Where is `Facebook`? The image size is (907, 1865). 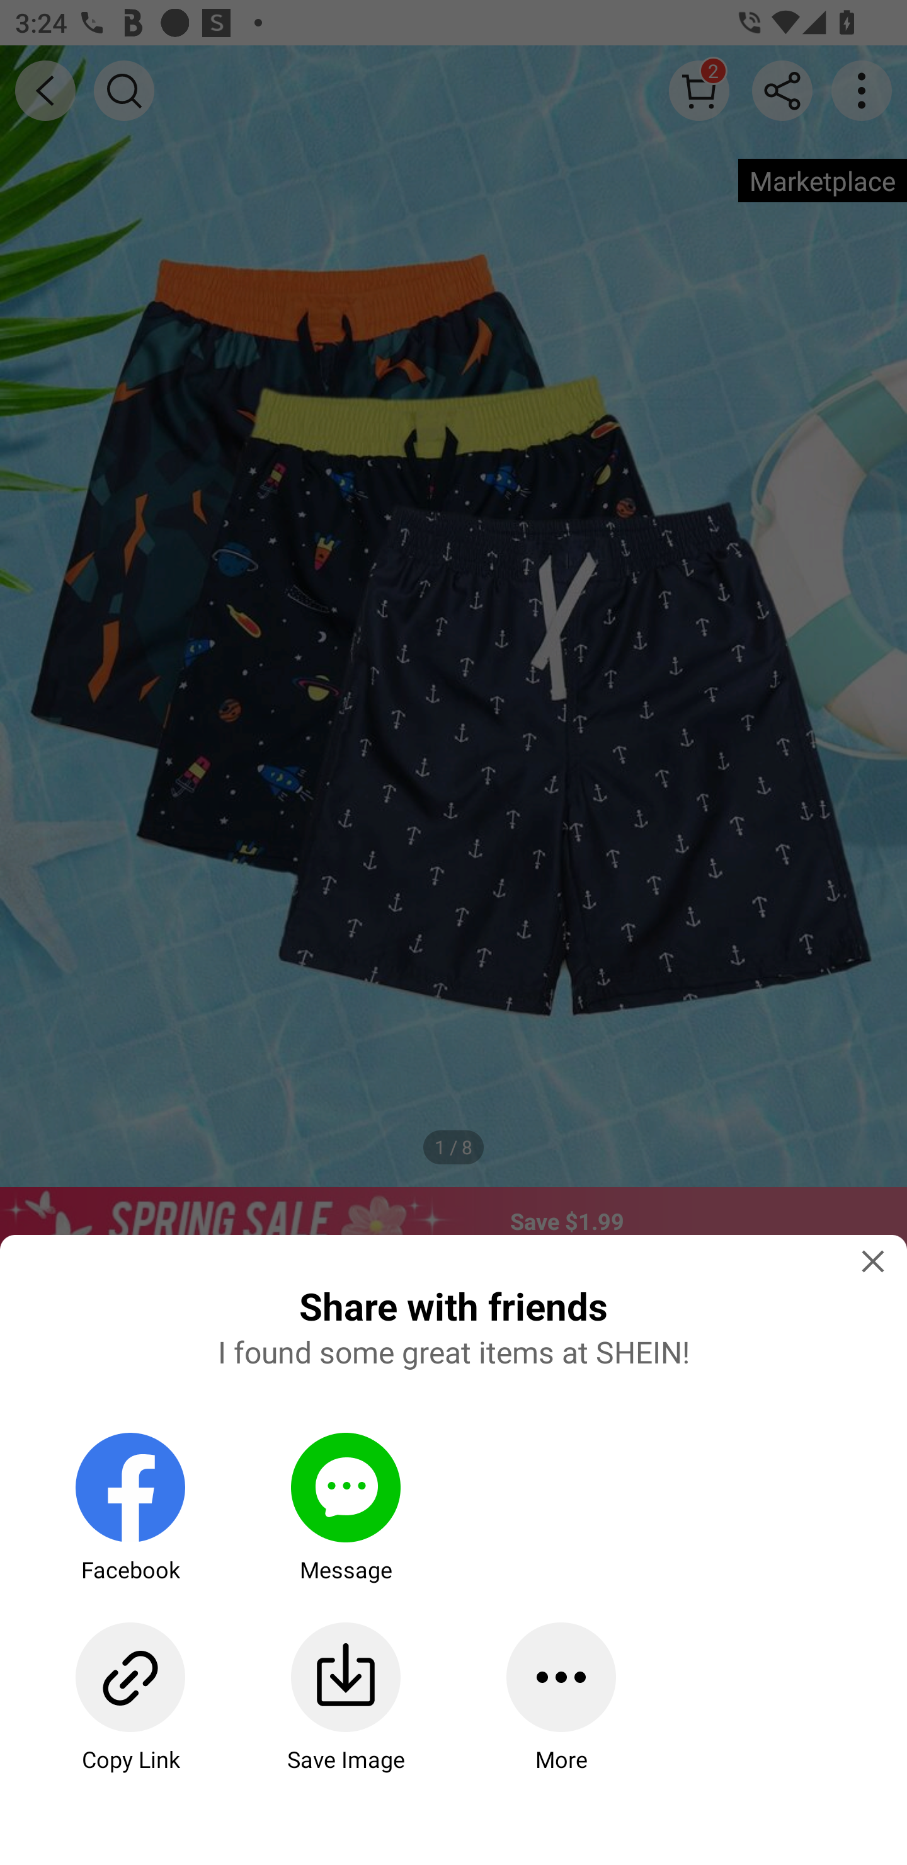 Facebook is located at coordinates (130, 1508).